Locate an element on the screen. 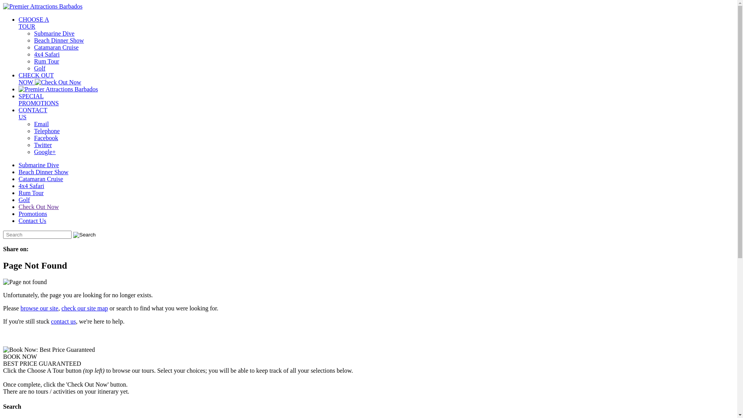  CHOOSE A
TOUR is located at coordinates (34, 23).